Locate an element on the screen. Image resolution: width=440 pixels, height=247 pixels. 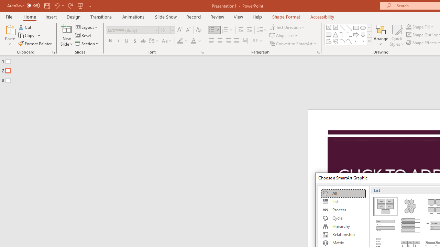
Matrix is located at coordinates (343, 243).